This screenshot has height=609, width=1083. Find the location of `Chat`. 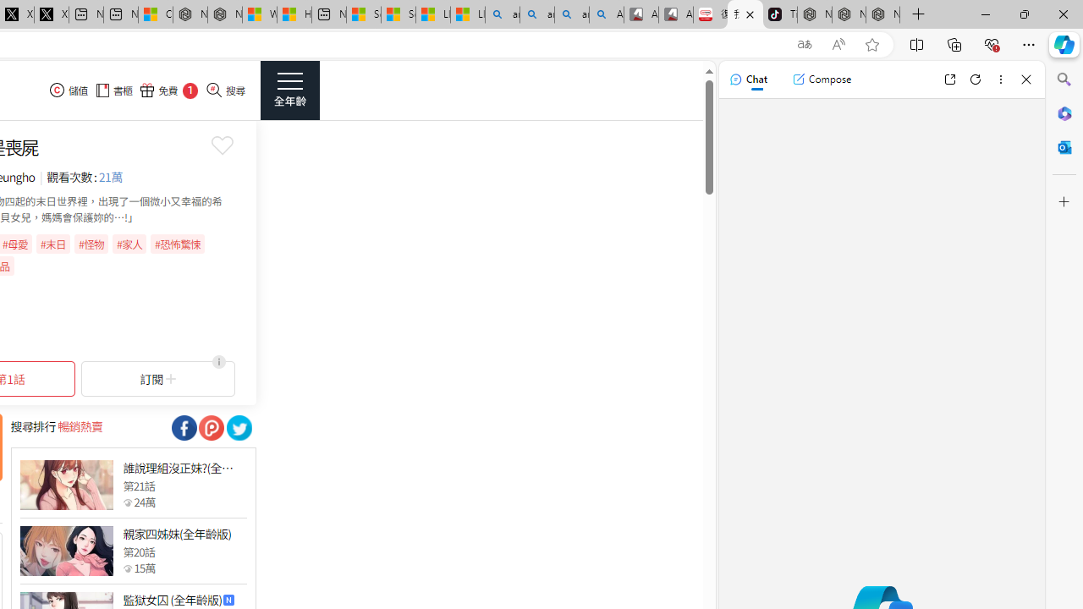

Chat is located at coordinates (748, 80).